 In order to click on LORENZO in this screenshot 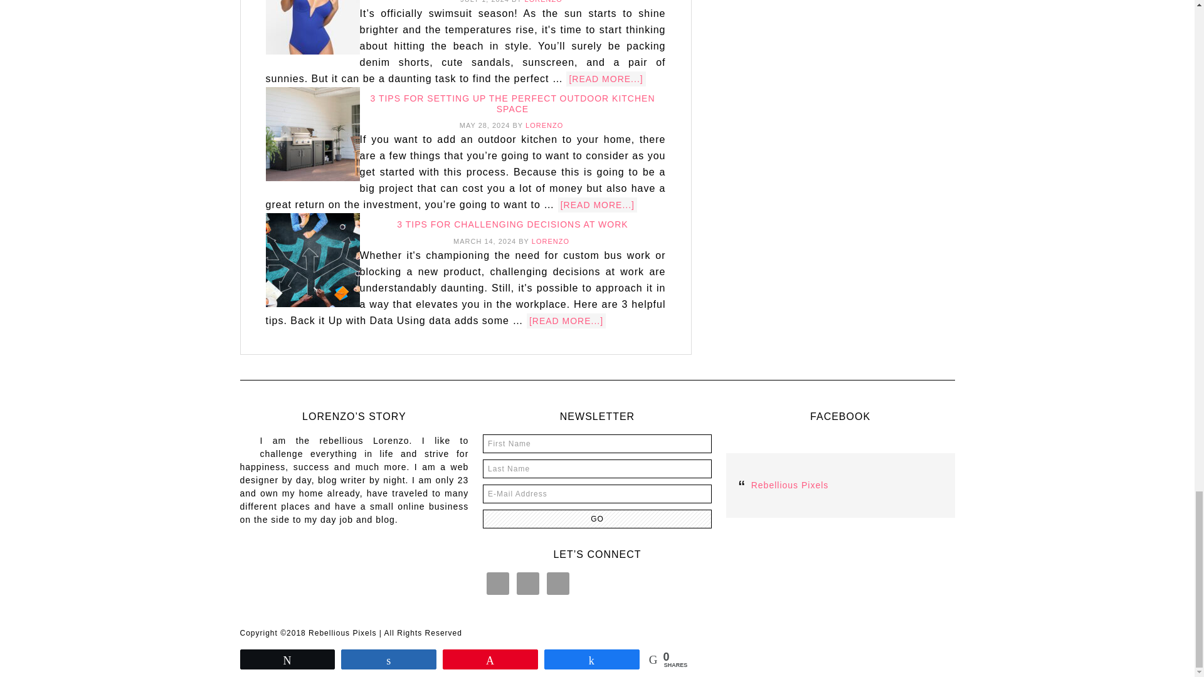, I will do `click(543, 1)`.